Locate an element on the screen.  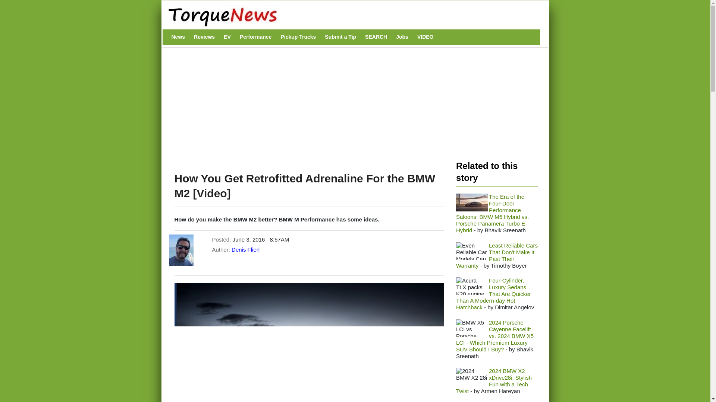
Performance is located at coordinates (256, 37).